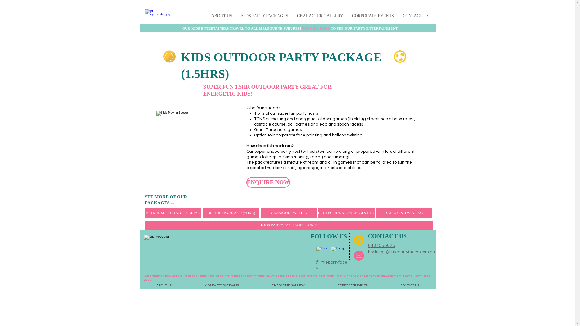  I want to click on BALLOON TWISTING, so click(404, 213).